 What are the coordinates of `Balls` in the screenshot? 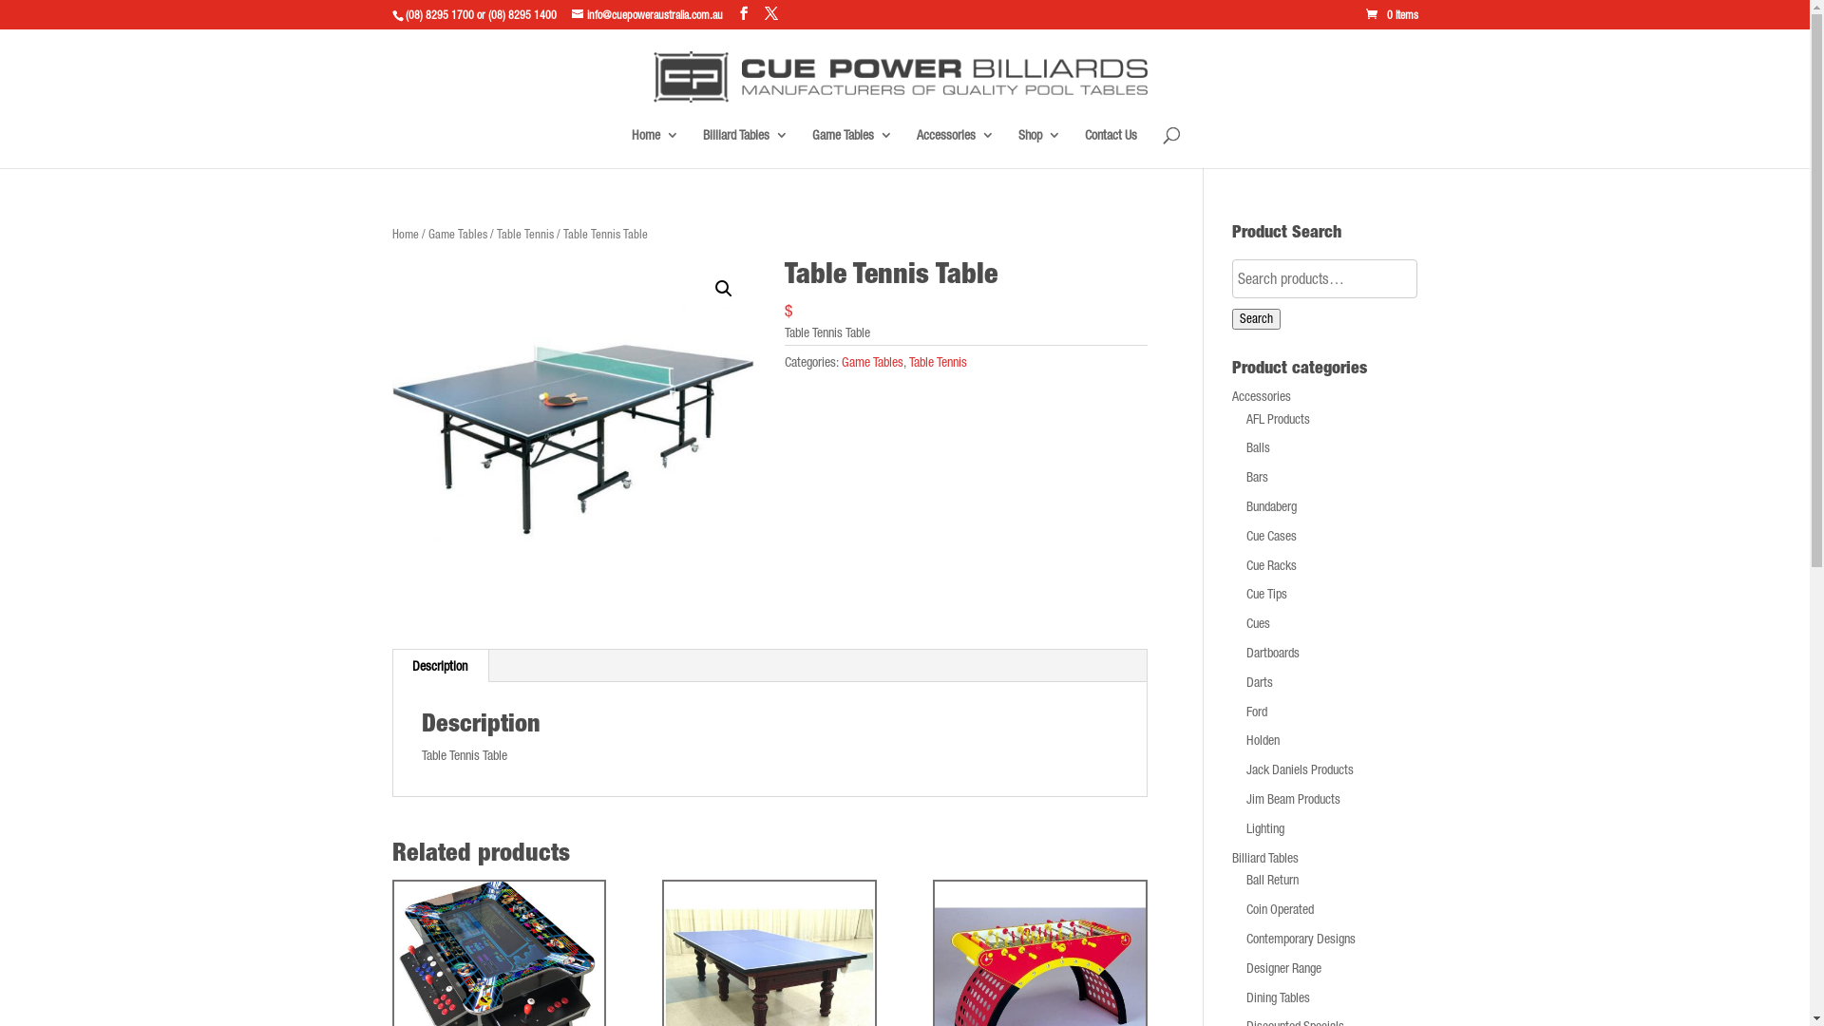 It's located at (1258, 447).